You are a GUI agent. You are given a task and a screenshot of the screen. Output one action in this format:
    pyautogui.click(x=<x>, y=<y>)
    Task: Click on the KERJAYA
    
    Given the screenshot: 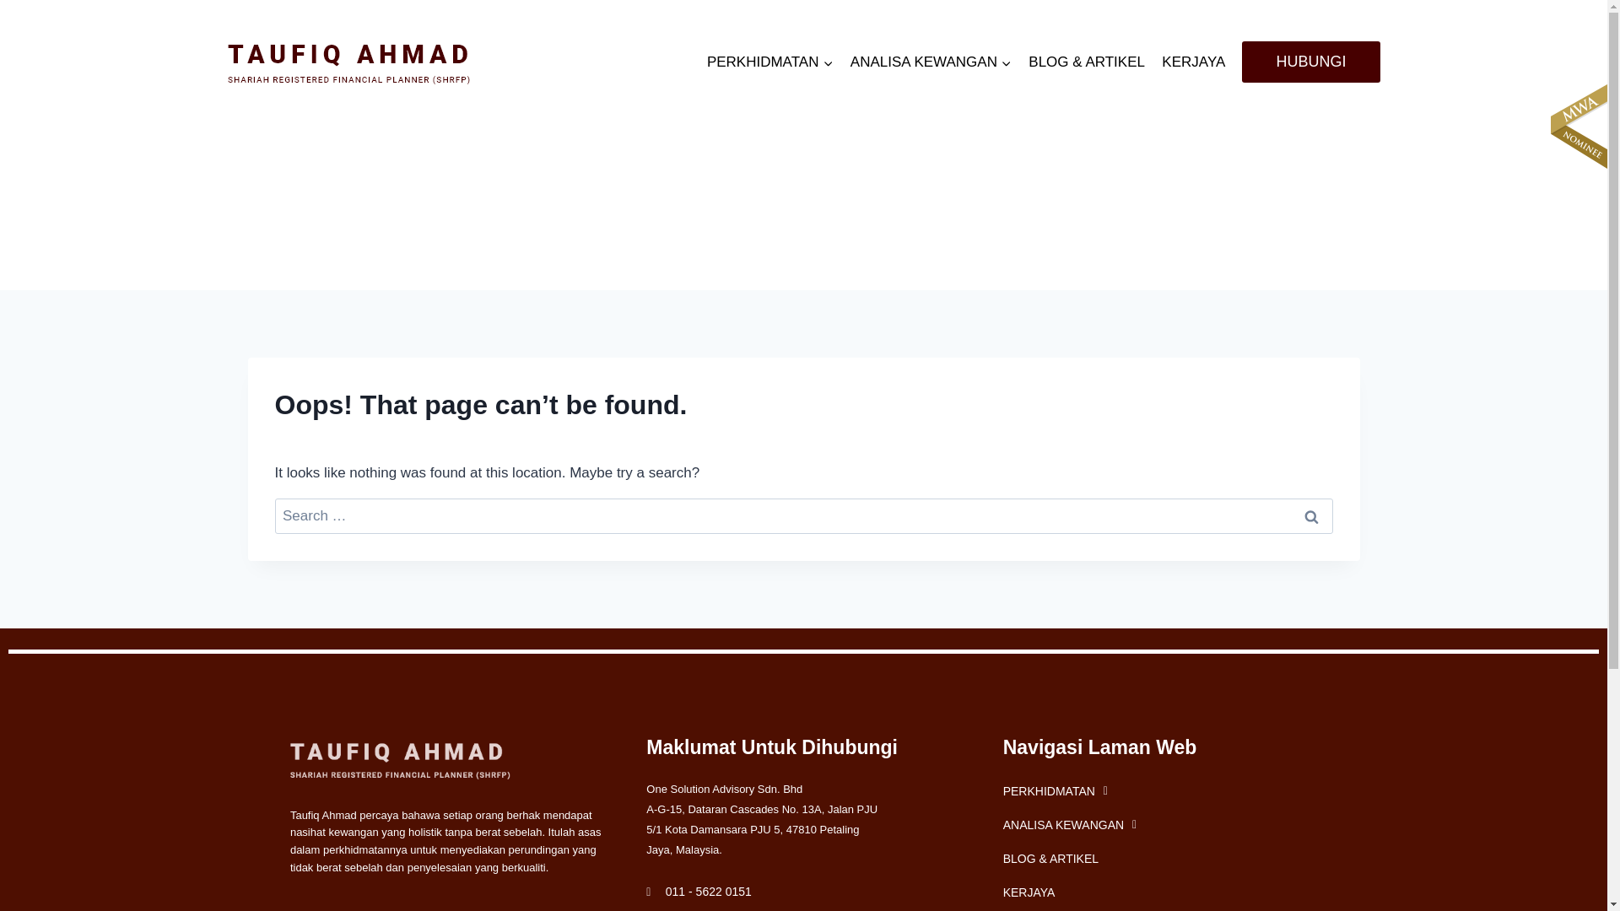 What is the action you would take?
    pyautogui.click(x=1159, y=892)
    